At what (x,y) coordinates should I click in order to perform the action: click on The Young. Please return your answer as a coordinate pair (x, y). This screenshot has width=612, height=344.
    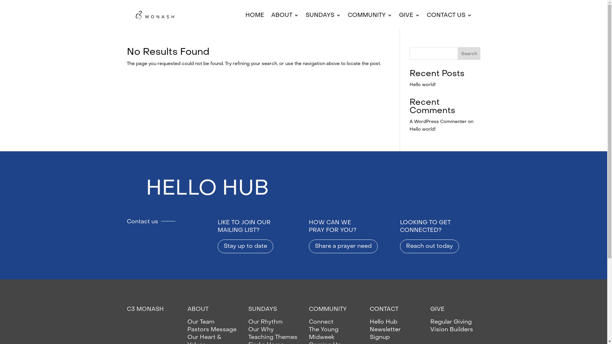
    Looking at the image, I should click on (324, 329).